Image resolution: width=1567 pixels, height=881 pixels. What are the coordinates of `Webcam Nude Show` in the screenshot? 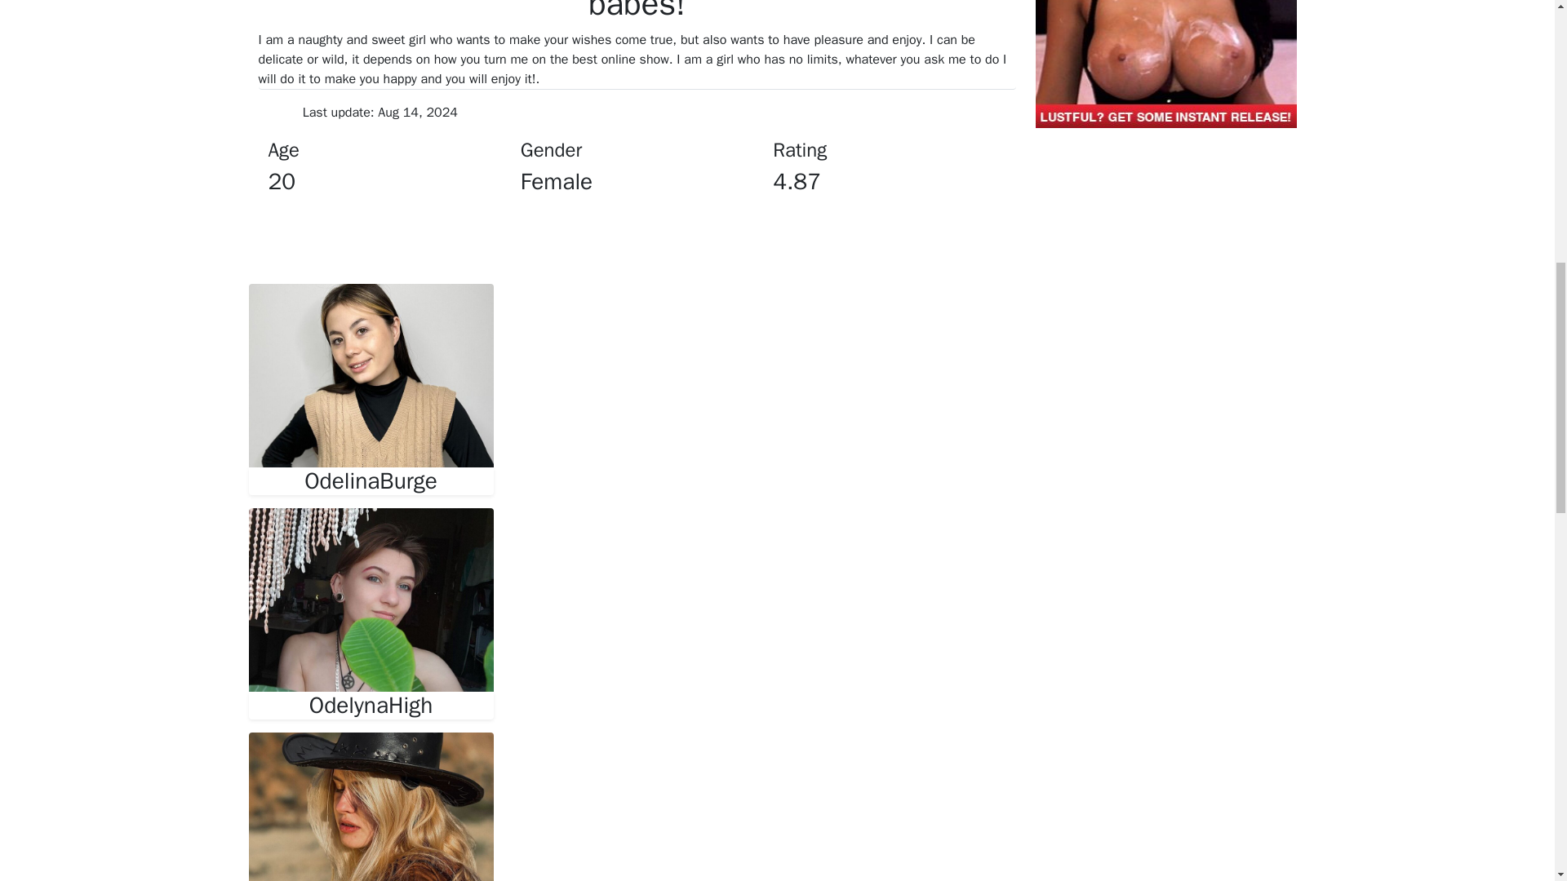 It's located at (371, 599).